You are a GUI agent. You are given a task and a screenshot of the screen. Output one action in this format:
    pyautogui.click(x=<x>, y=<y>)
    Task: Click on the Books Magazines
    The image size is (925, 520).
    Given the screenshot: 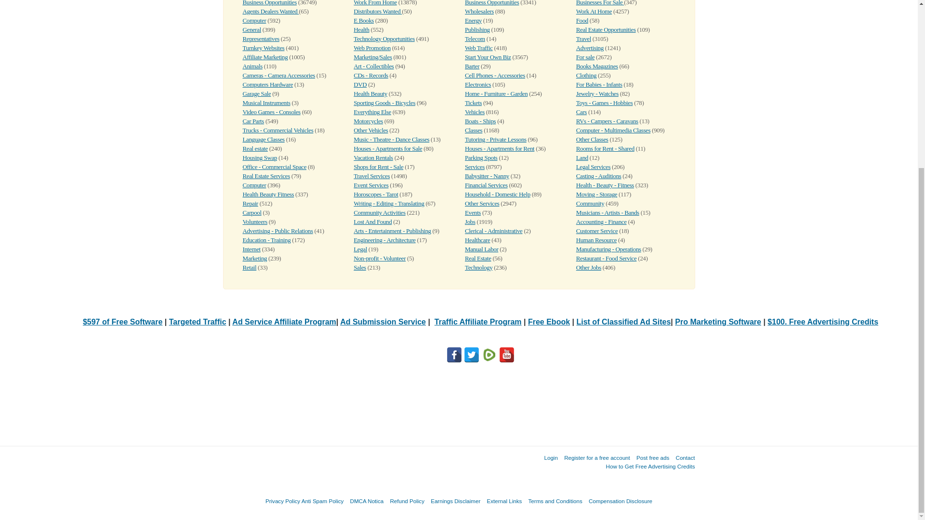 What is the action you would take?
    pyautogui.click(x=597, y=65)
    